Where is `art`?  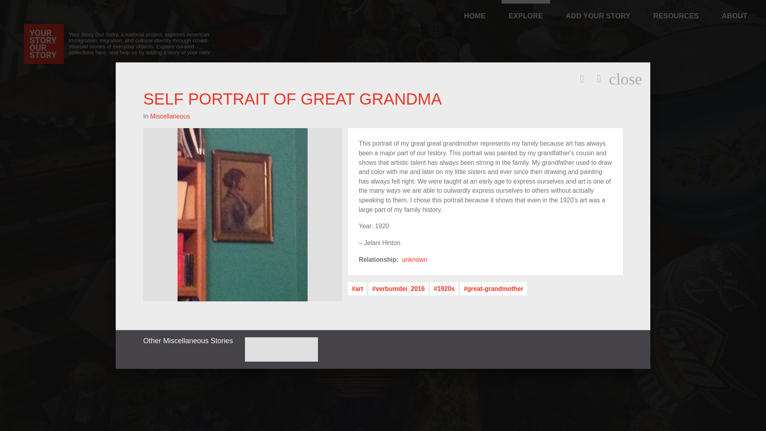
art is located at coordinates (734, 11).